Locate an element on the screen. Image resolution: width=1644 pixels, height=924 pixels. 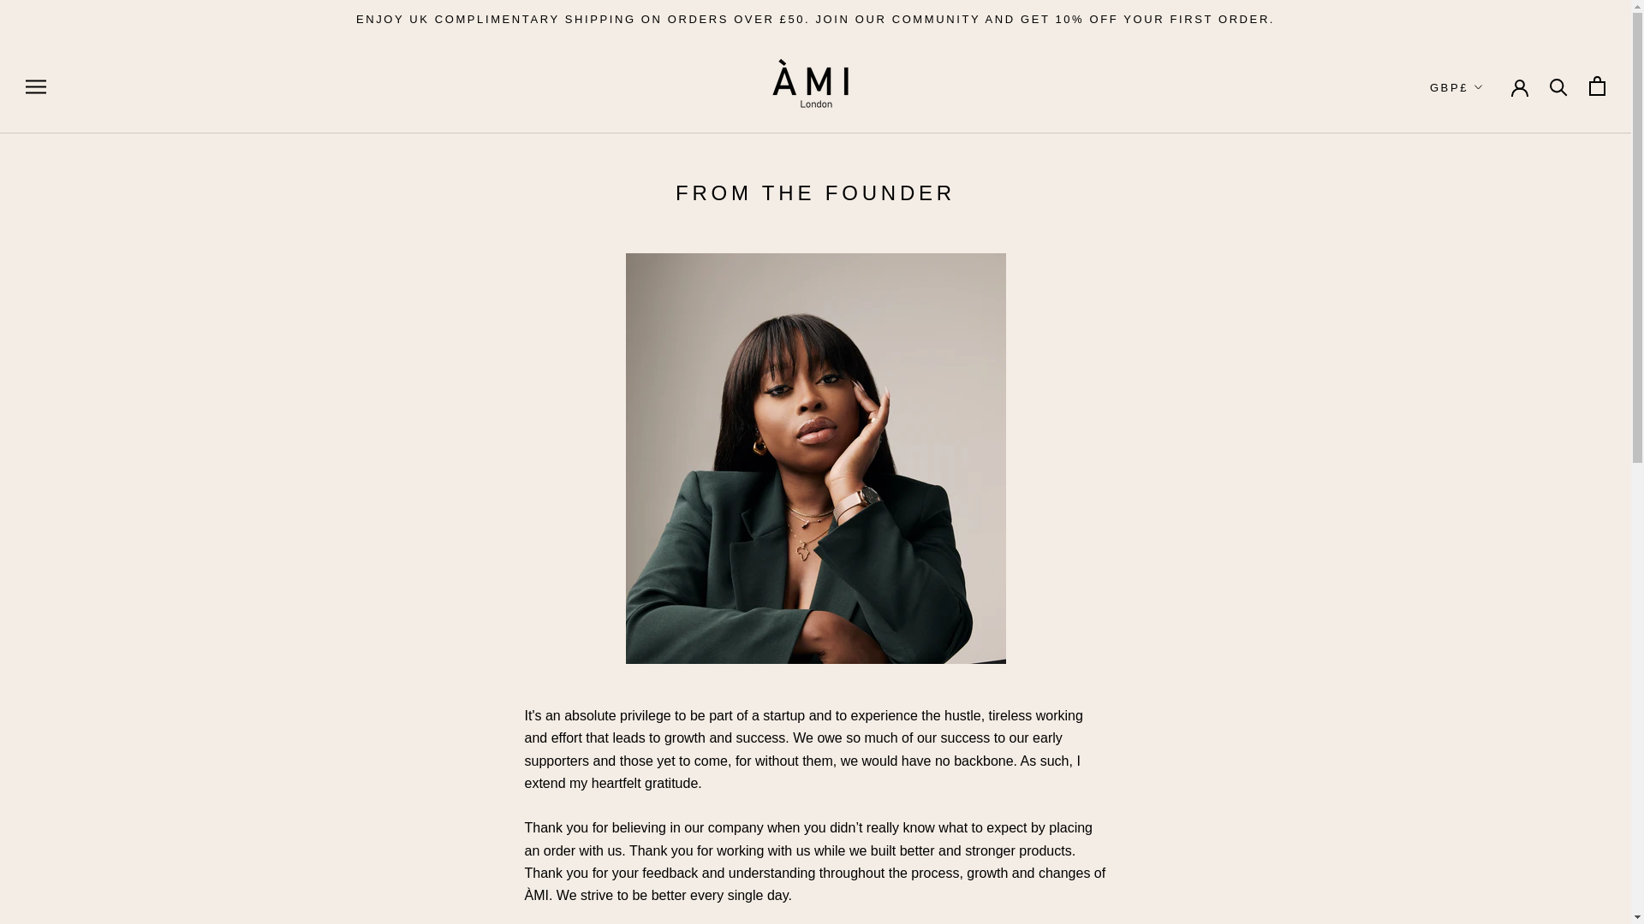
AED is located at coordinates (1492, 127).